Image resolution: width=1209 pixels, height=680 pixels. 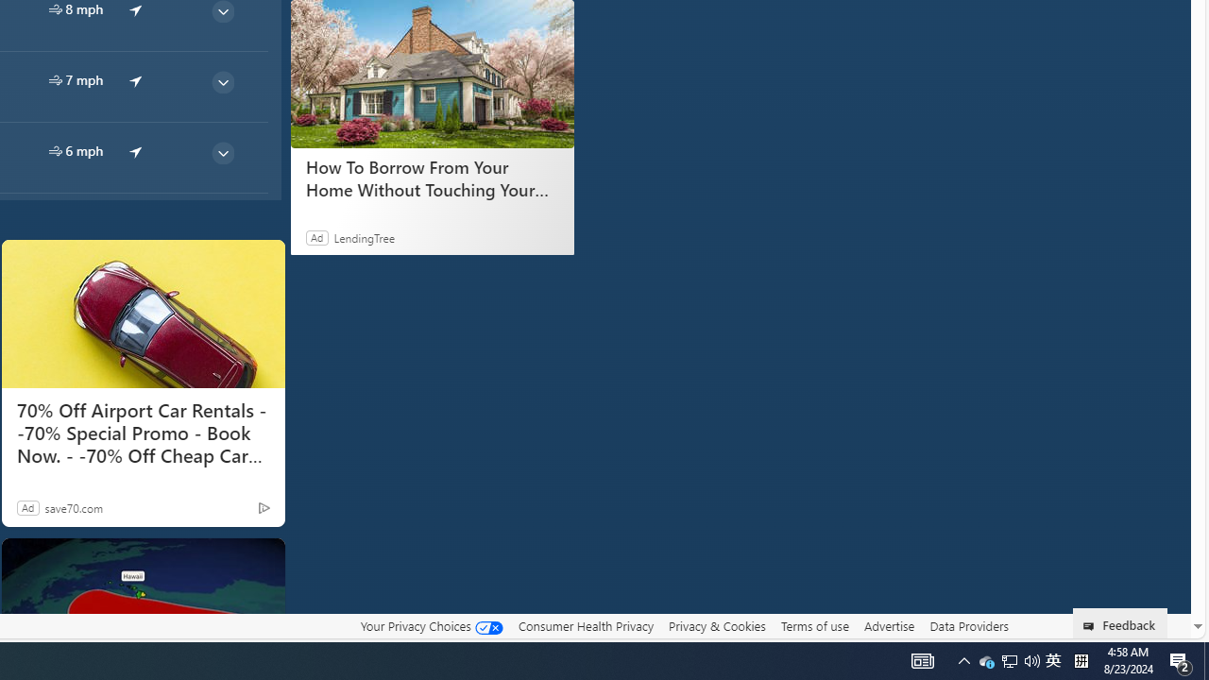 I want to click on Terms of use, so click(x=814, y=625).